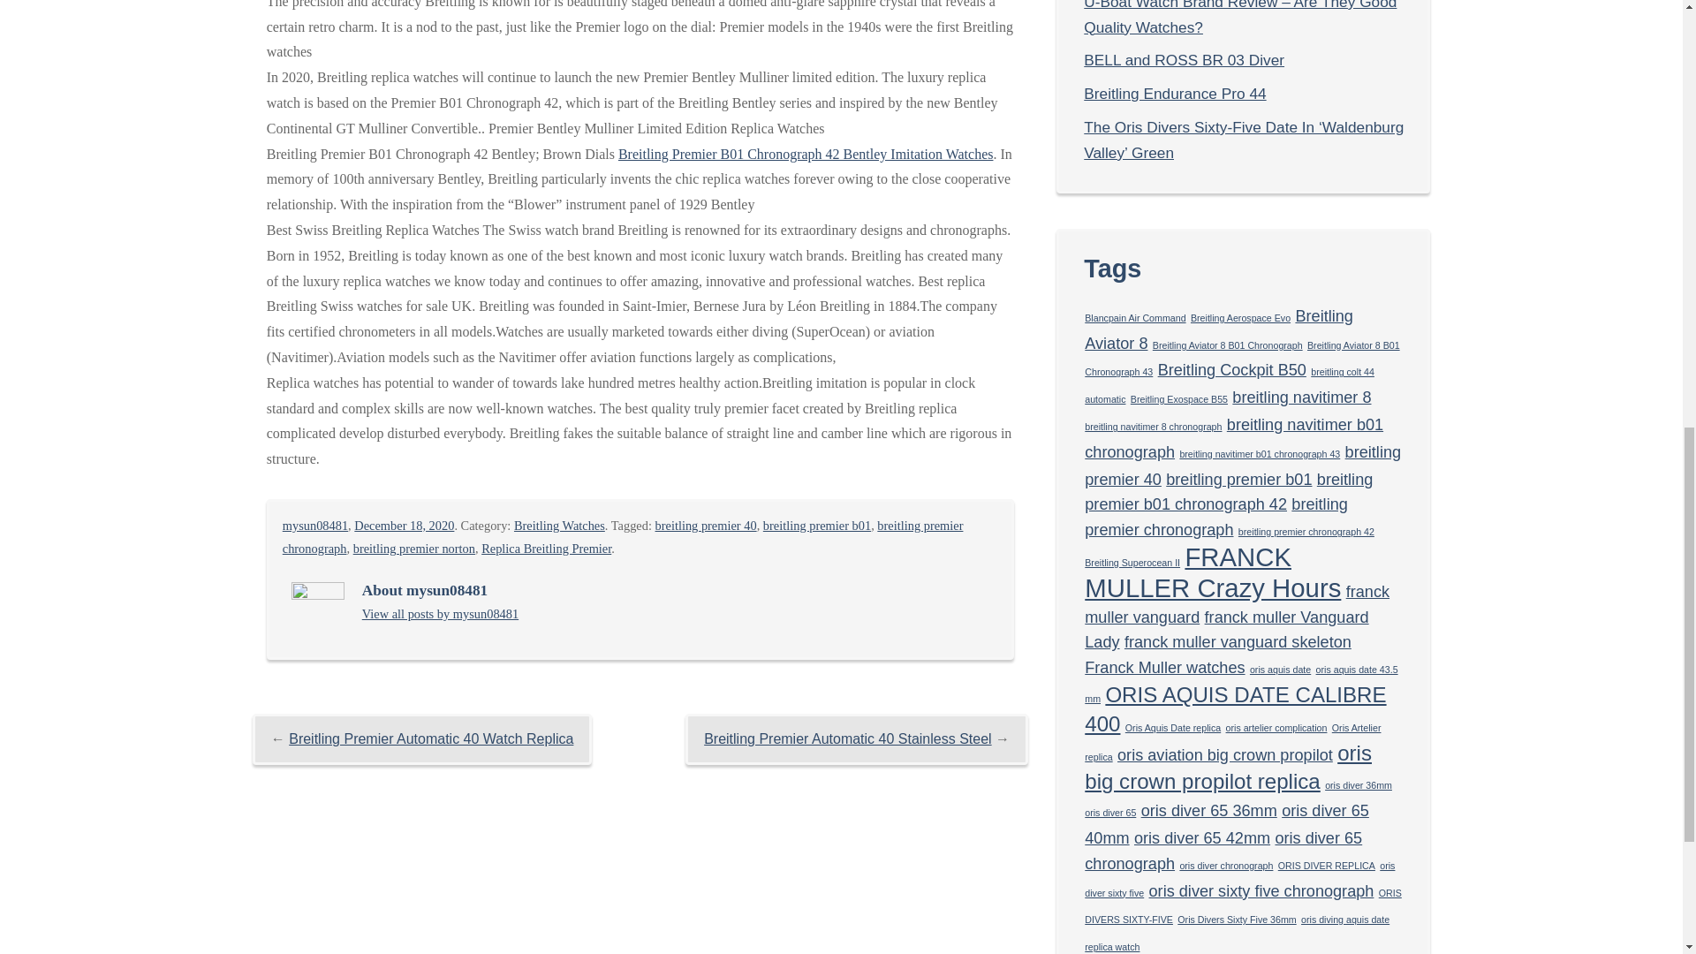 This screenshot has width=1696, height=954. Describe the element at coordinates (817, 525) in the screenshot. I see `breitling premier b01` at that location.